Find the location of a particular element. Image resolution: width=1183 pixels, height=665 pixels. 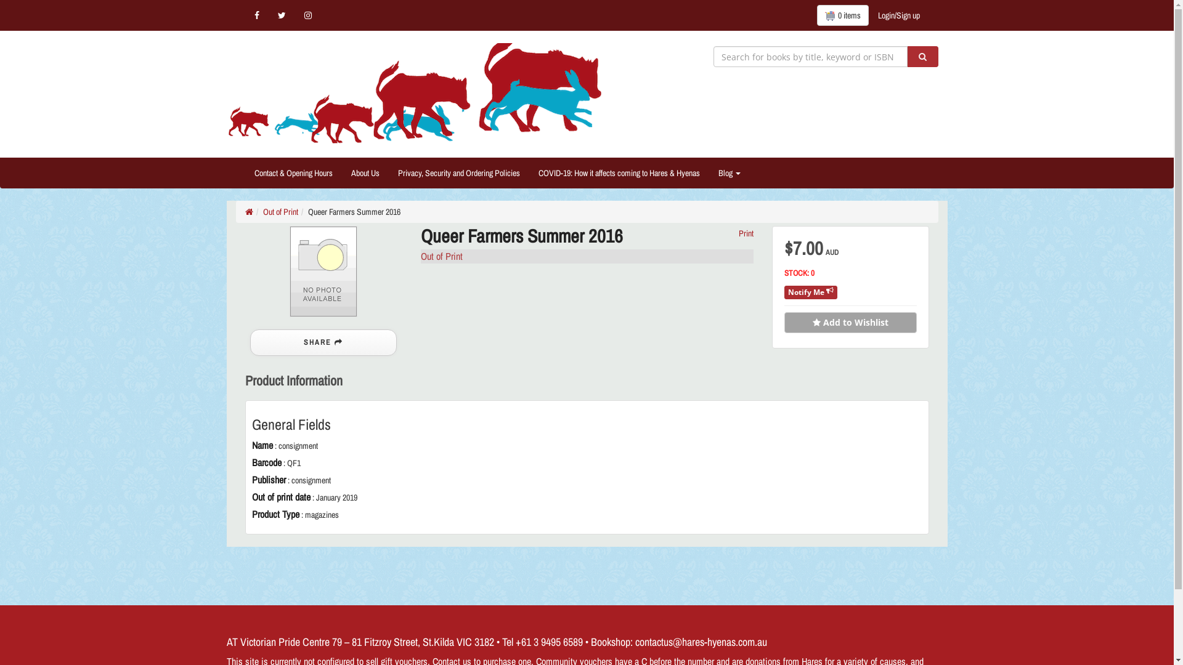

Out of Print is located at coordinates (441, 256).